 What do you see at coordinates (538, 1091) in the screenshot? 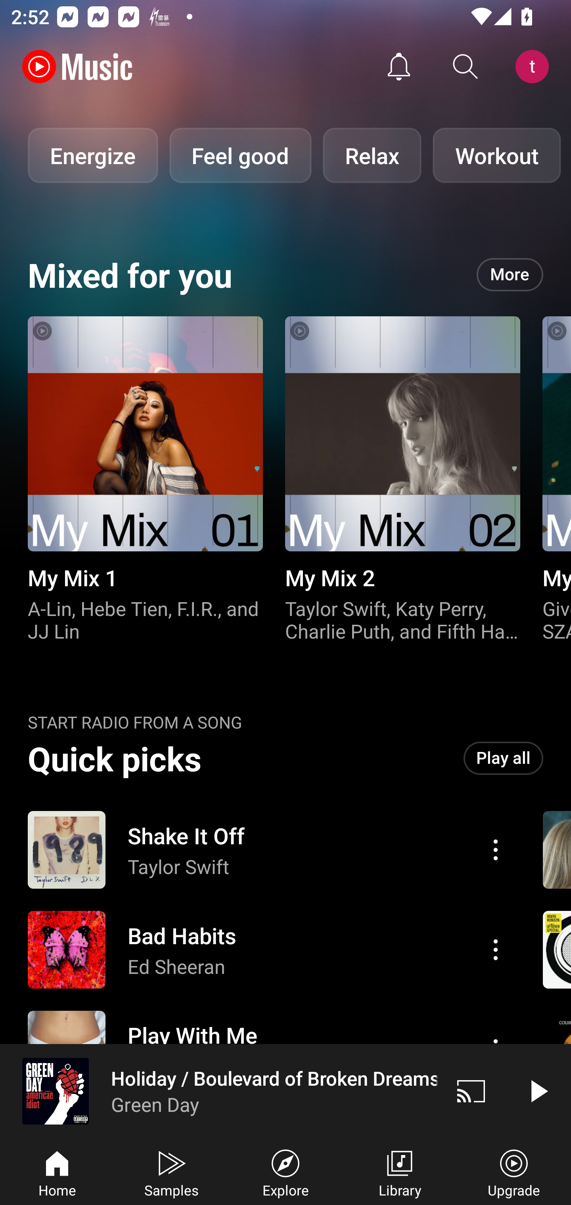
I see `Play video` at bounding box center [538, 1091].